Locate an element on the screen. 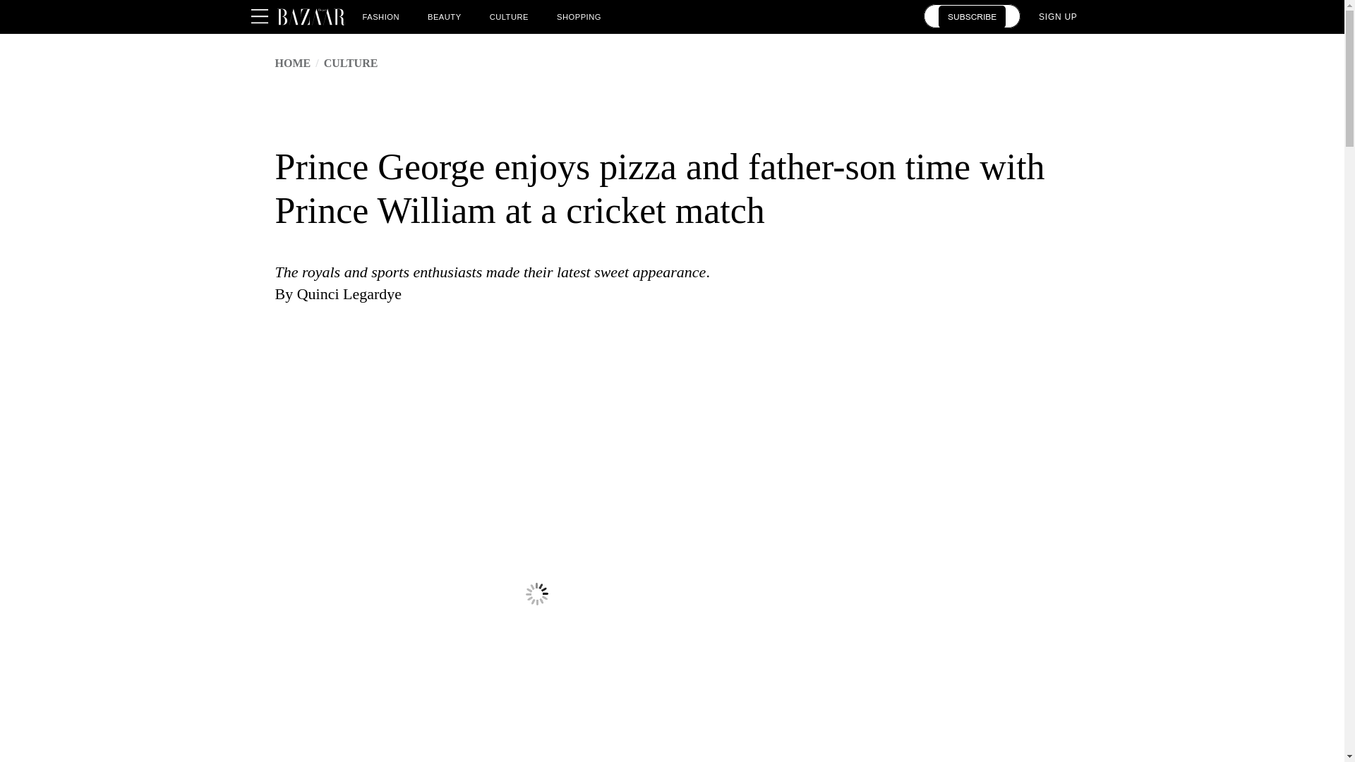  SHOPPING is located at coordinates (579, 16).